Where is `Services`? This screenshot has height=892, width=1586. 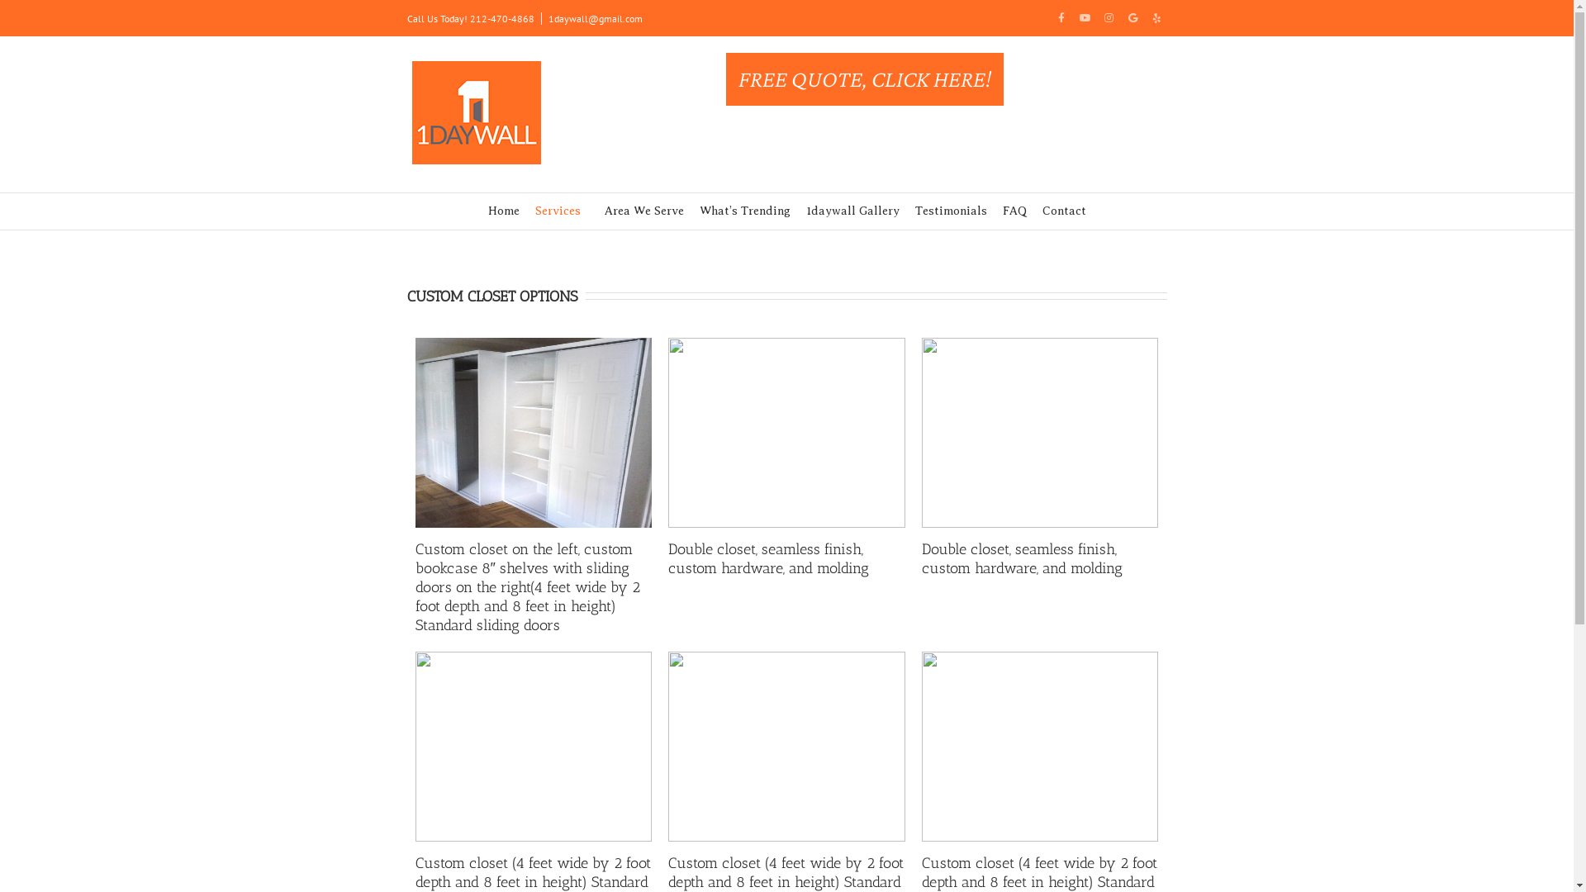 Services is located at coordinates (562, 211).